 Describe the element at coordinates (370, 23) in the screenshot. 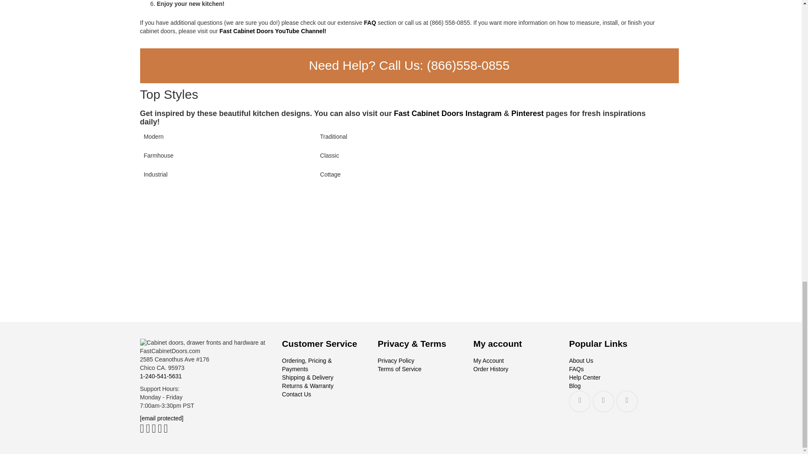

I see `FAQ` at that location.